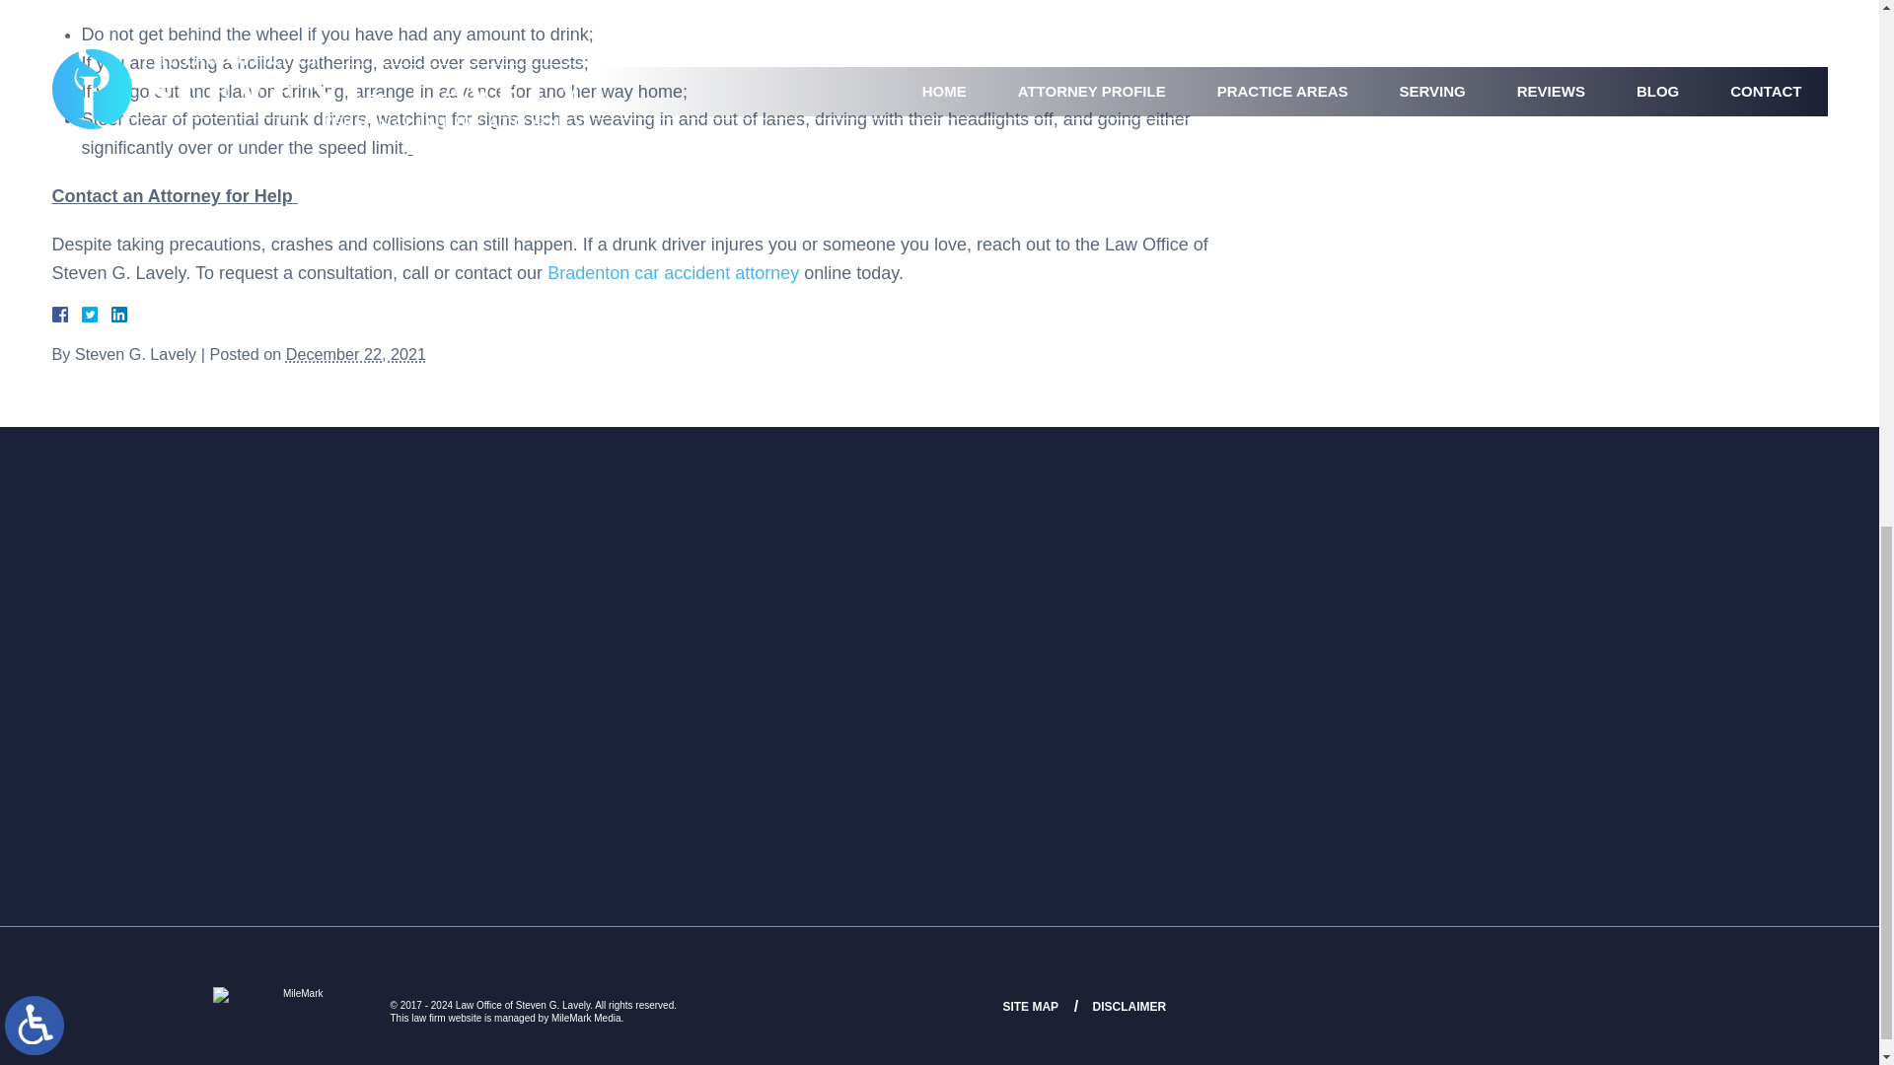 Image resolution: width=1894 pixels, height=1065 pixels. I want to click on Bradenton car accident attorney, so click(673, 272).